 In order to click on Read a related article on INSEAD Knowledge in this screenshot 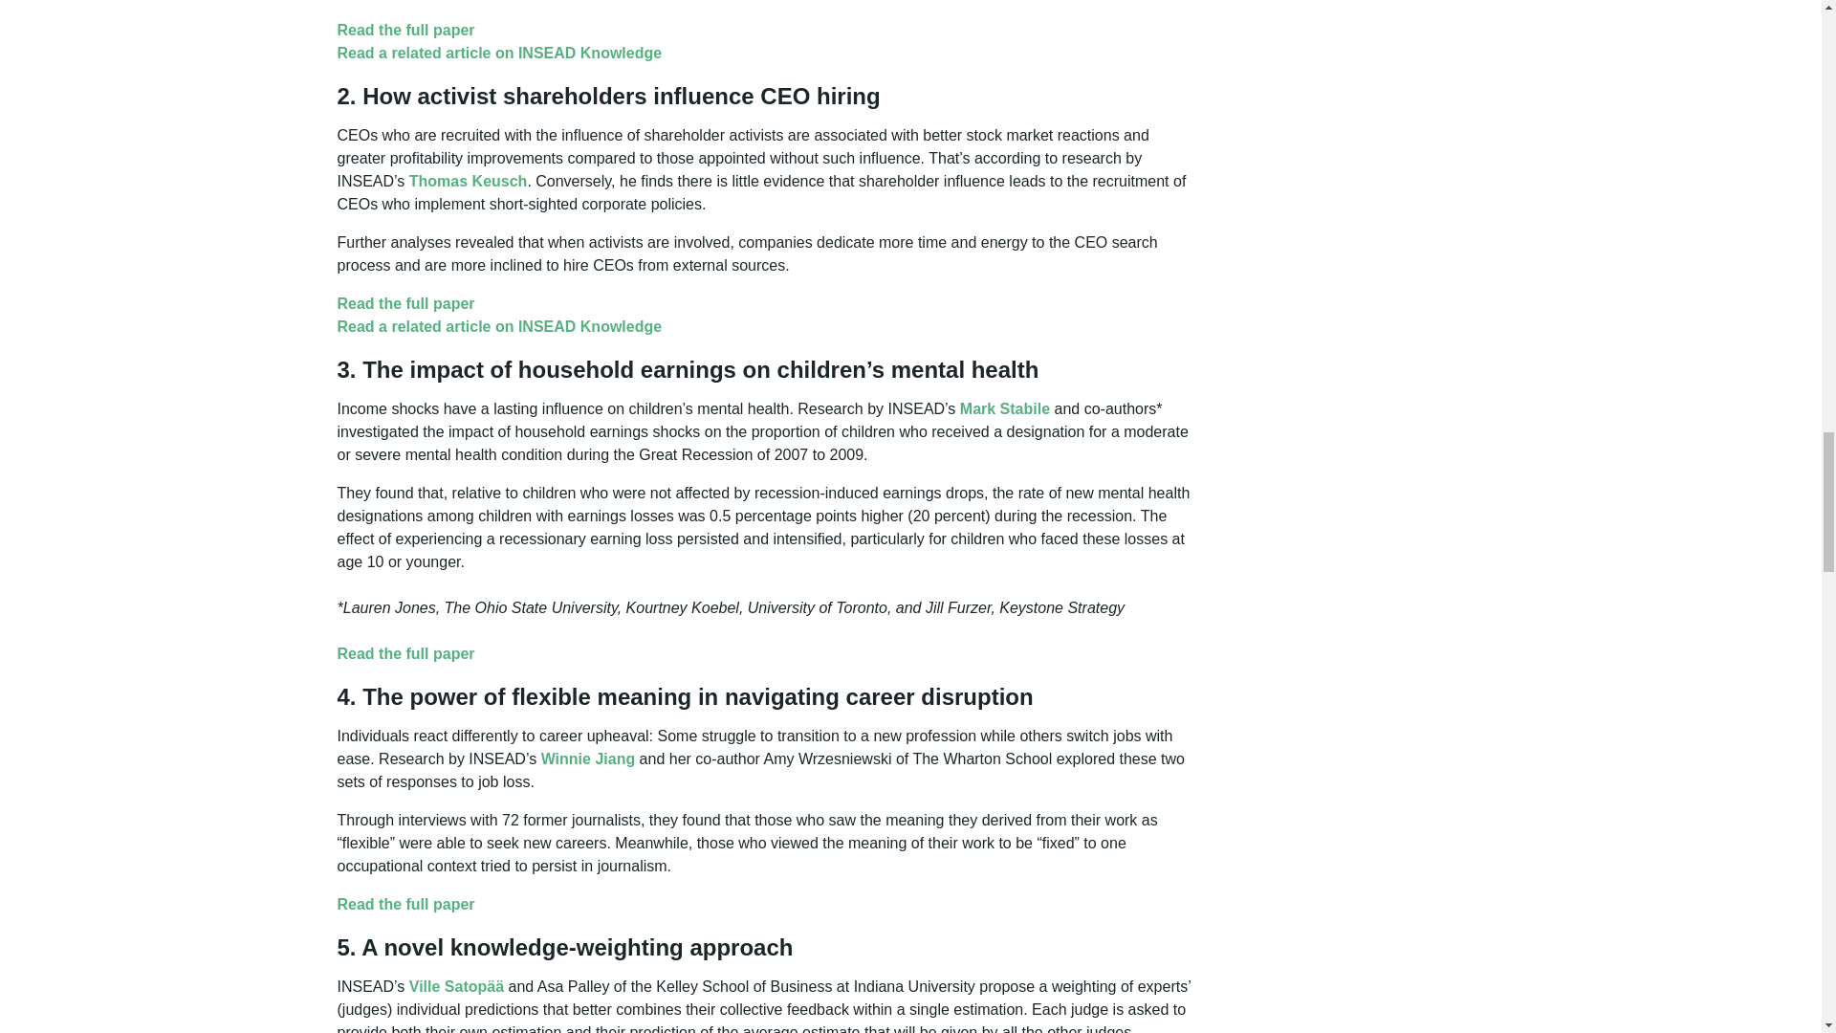, I will do `click(498, 53)`.